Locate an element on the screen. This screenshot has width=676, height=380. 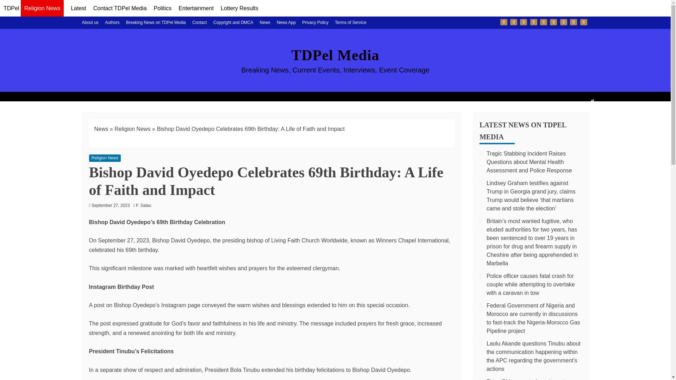
News is located at coordinates (553, 22).